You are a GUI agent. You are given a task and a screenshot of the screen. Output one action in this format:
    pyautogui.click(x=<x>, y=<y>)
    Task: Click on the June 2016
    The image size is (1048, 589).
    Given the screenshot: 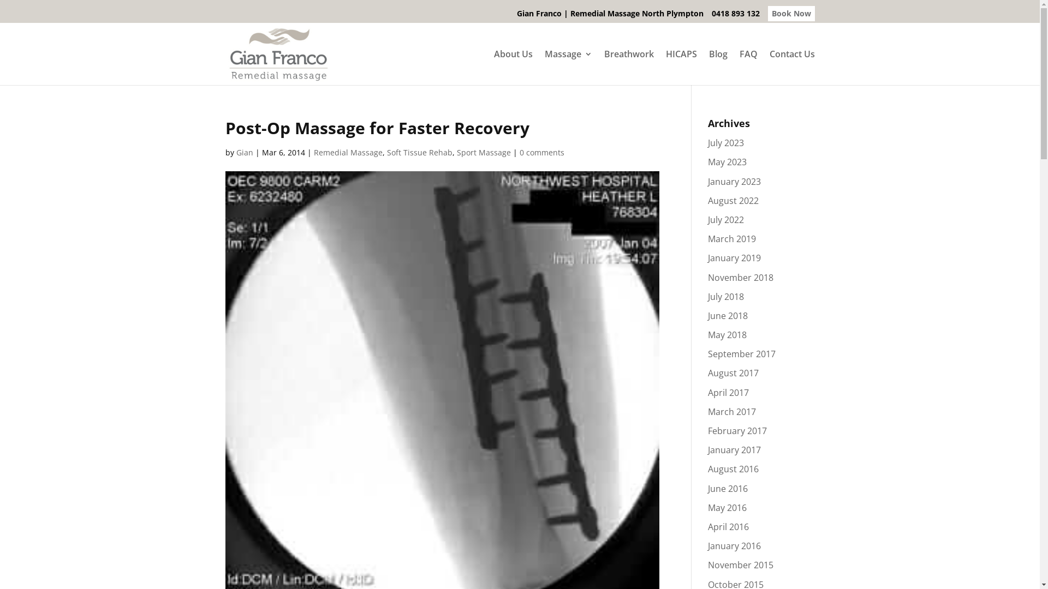 What is the action you would take?
    pyautogui.click(x=728, y=489)
    